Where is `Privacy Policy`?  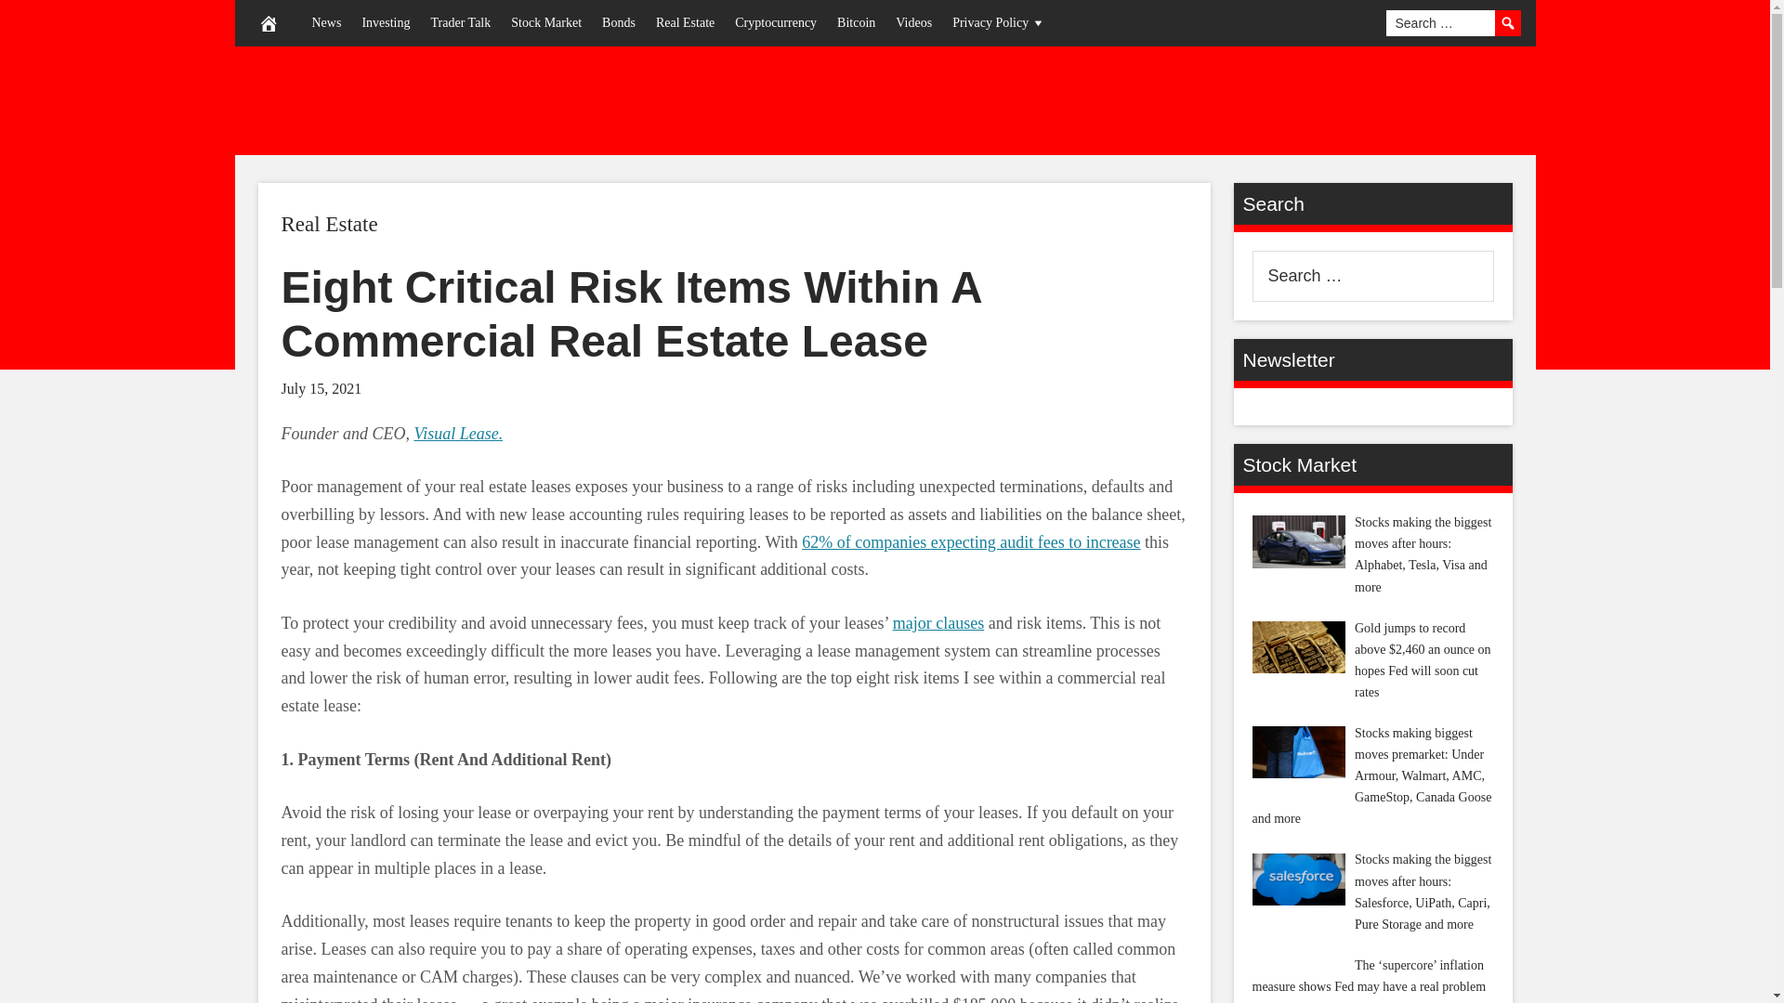 Privacy Policy is located at coordinates (998, 22).